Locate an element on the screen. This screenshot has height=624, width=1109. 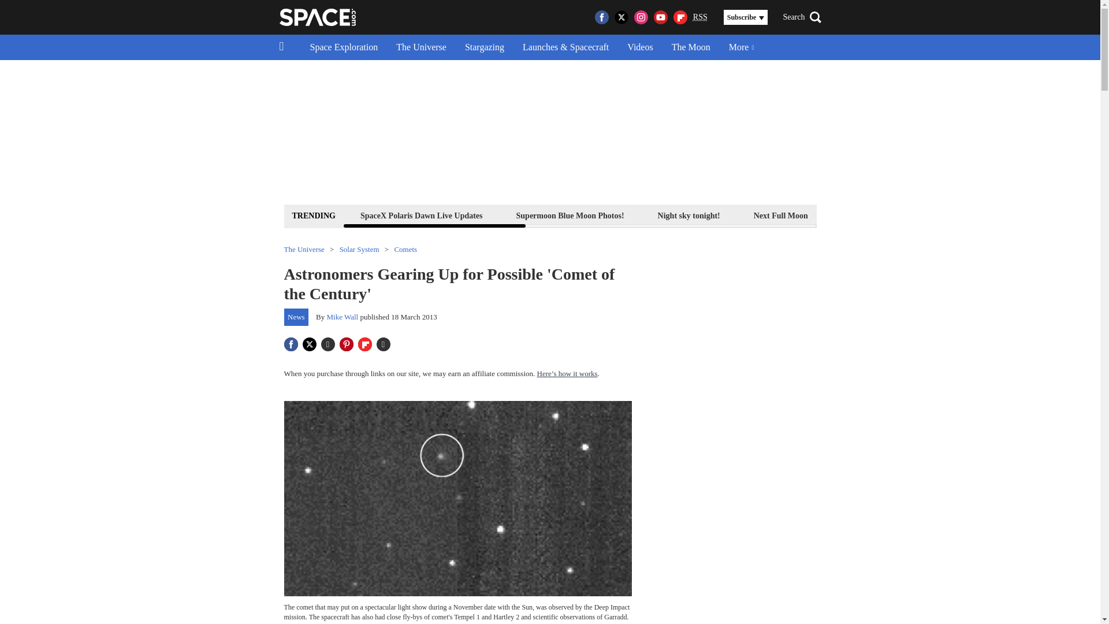
Really Simple Syndication is located at coordinates (700, 16).